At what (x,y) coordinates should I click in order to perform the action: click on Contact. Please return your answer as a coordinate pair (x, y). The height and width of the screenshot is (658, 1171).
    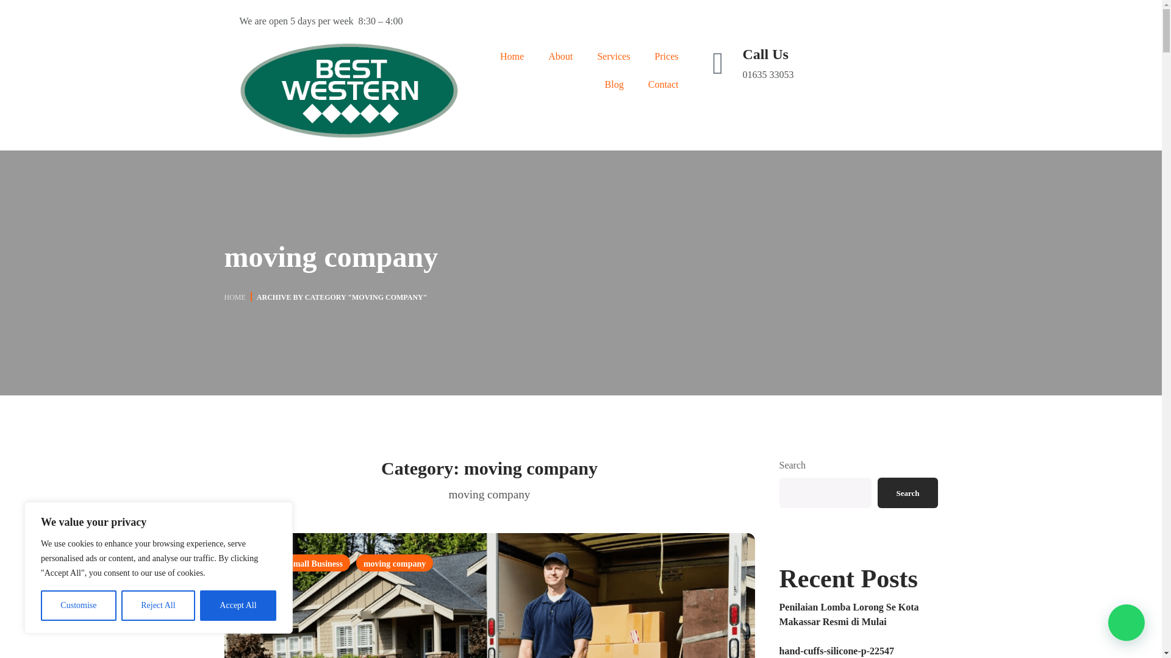
    Looking at the image, I should click on (663, 84).